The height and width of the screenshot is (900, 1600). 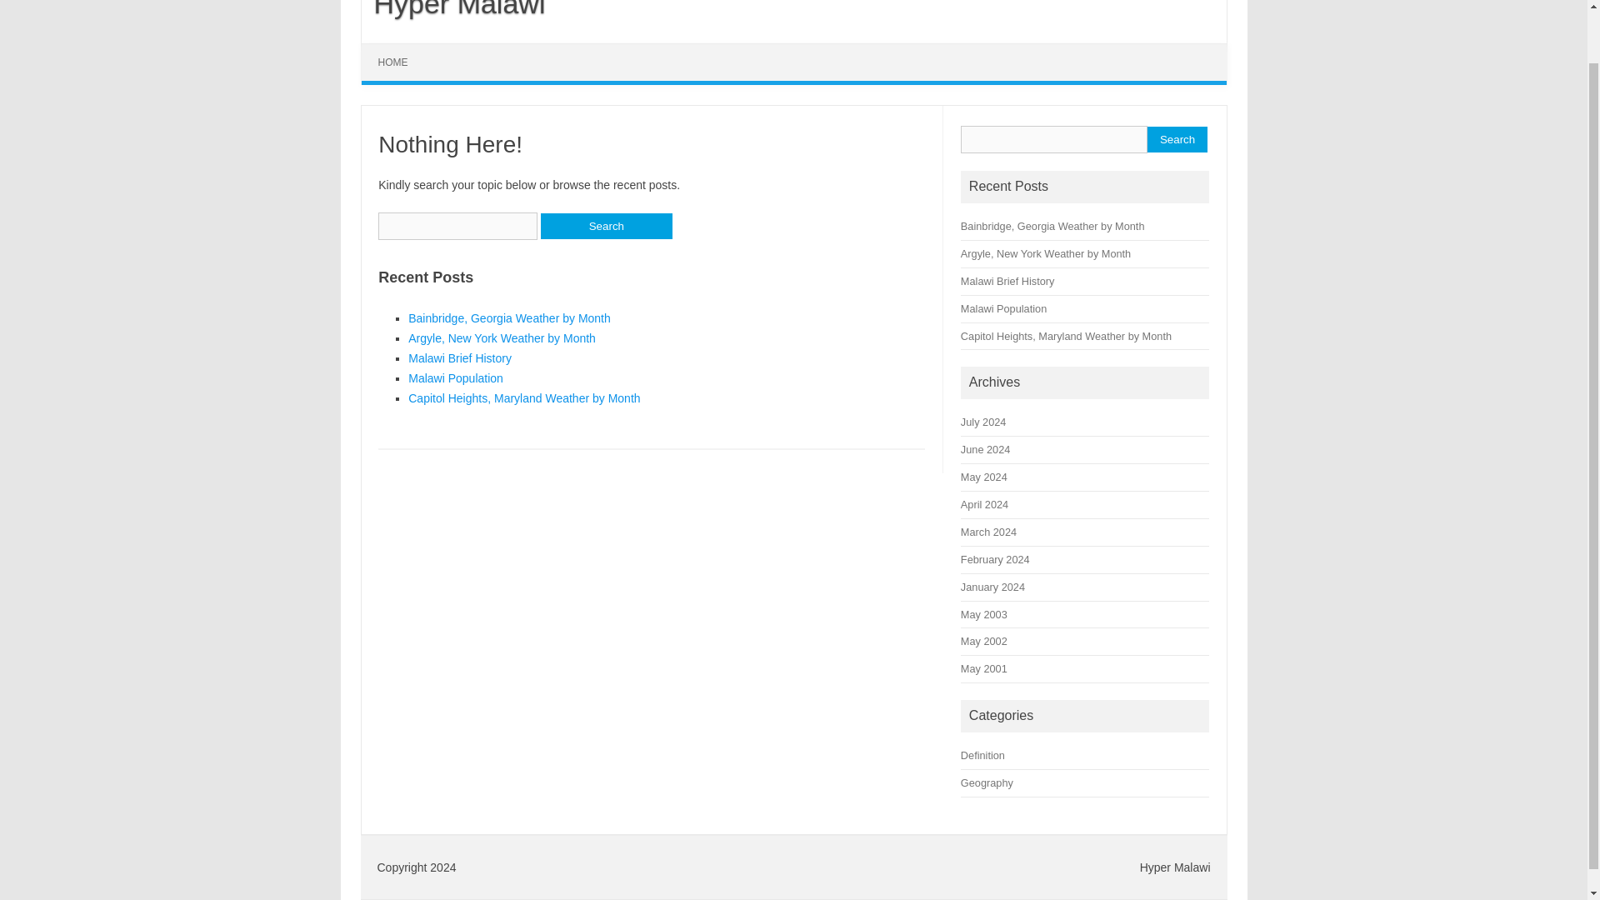 I want to click on Malawi Population, so click(x=455, y=378).